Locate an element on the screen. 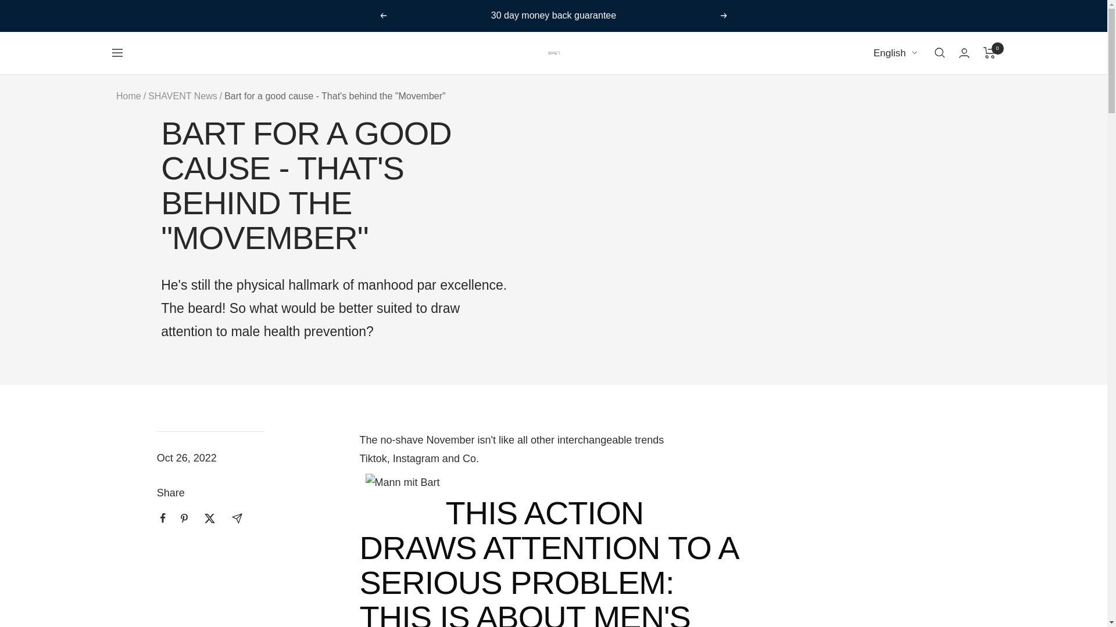  Next is located at coordinates (724, 15).